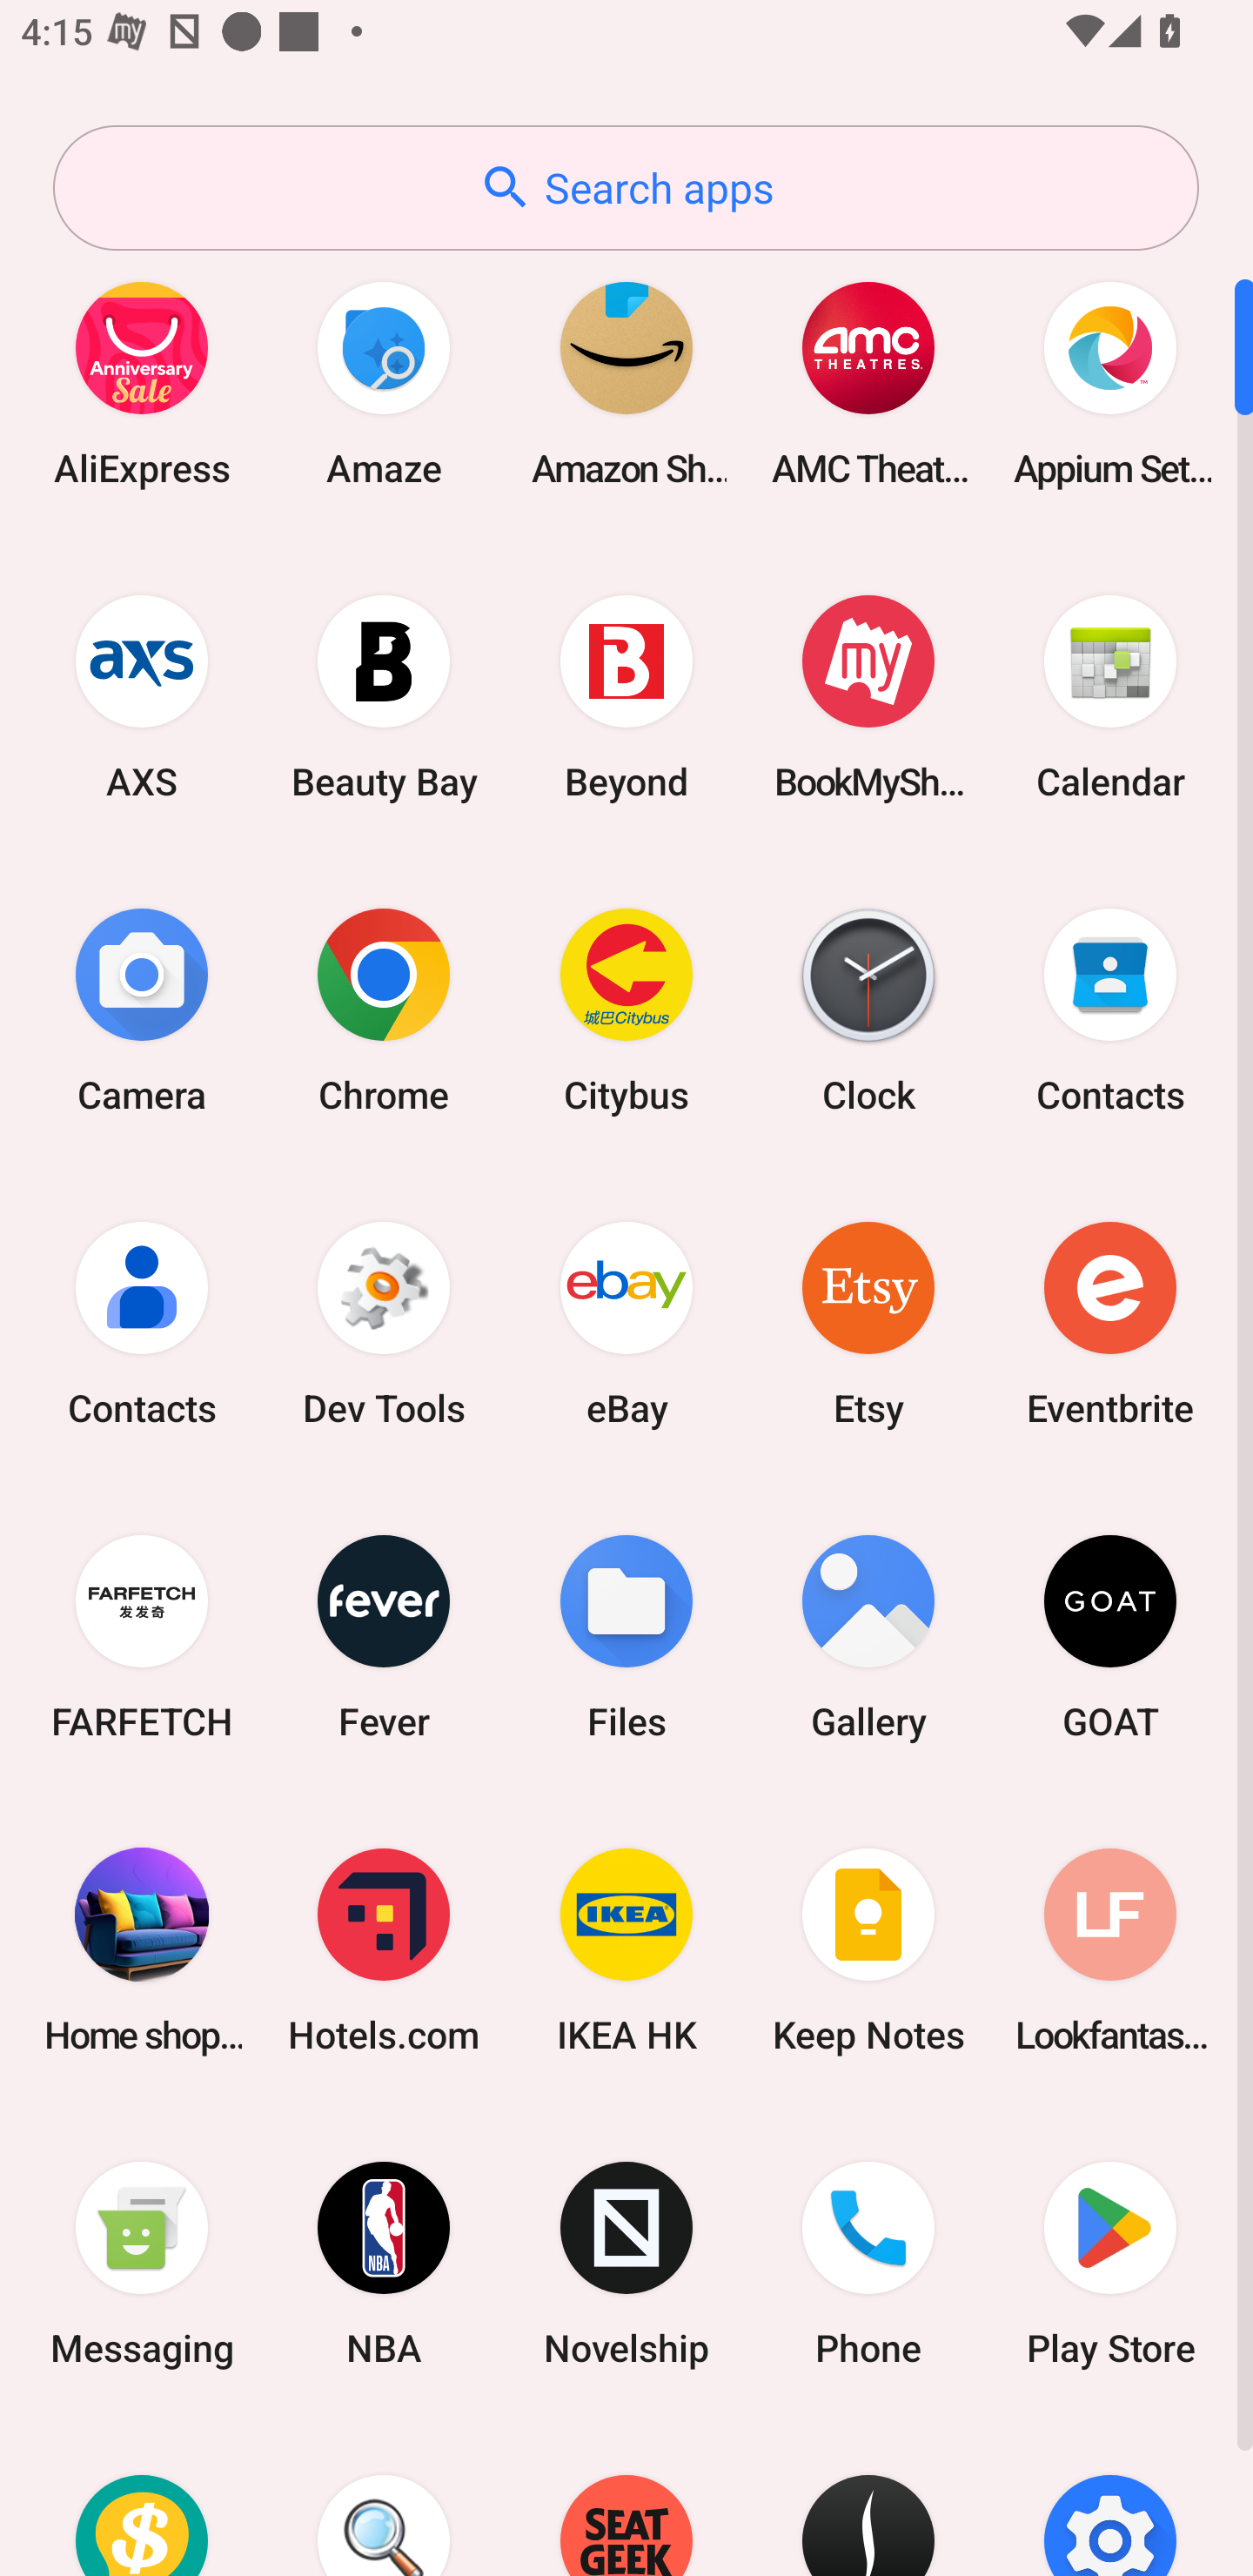  Describe the element at coordinates (626, 1323) in the screenshot. I see `eBay` at that location.